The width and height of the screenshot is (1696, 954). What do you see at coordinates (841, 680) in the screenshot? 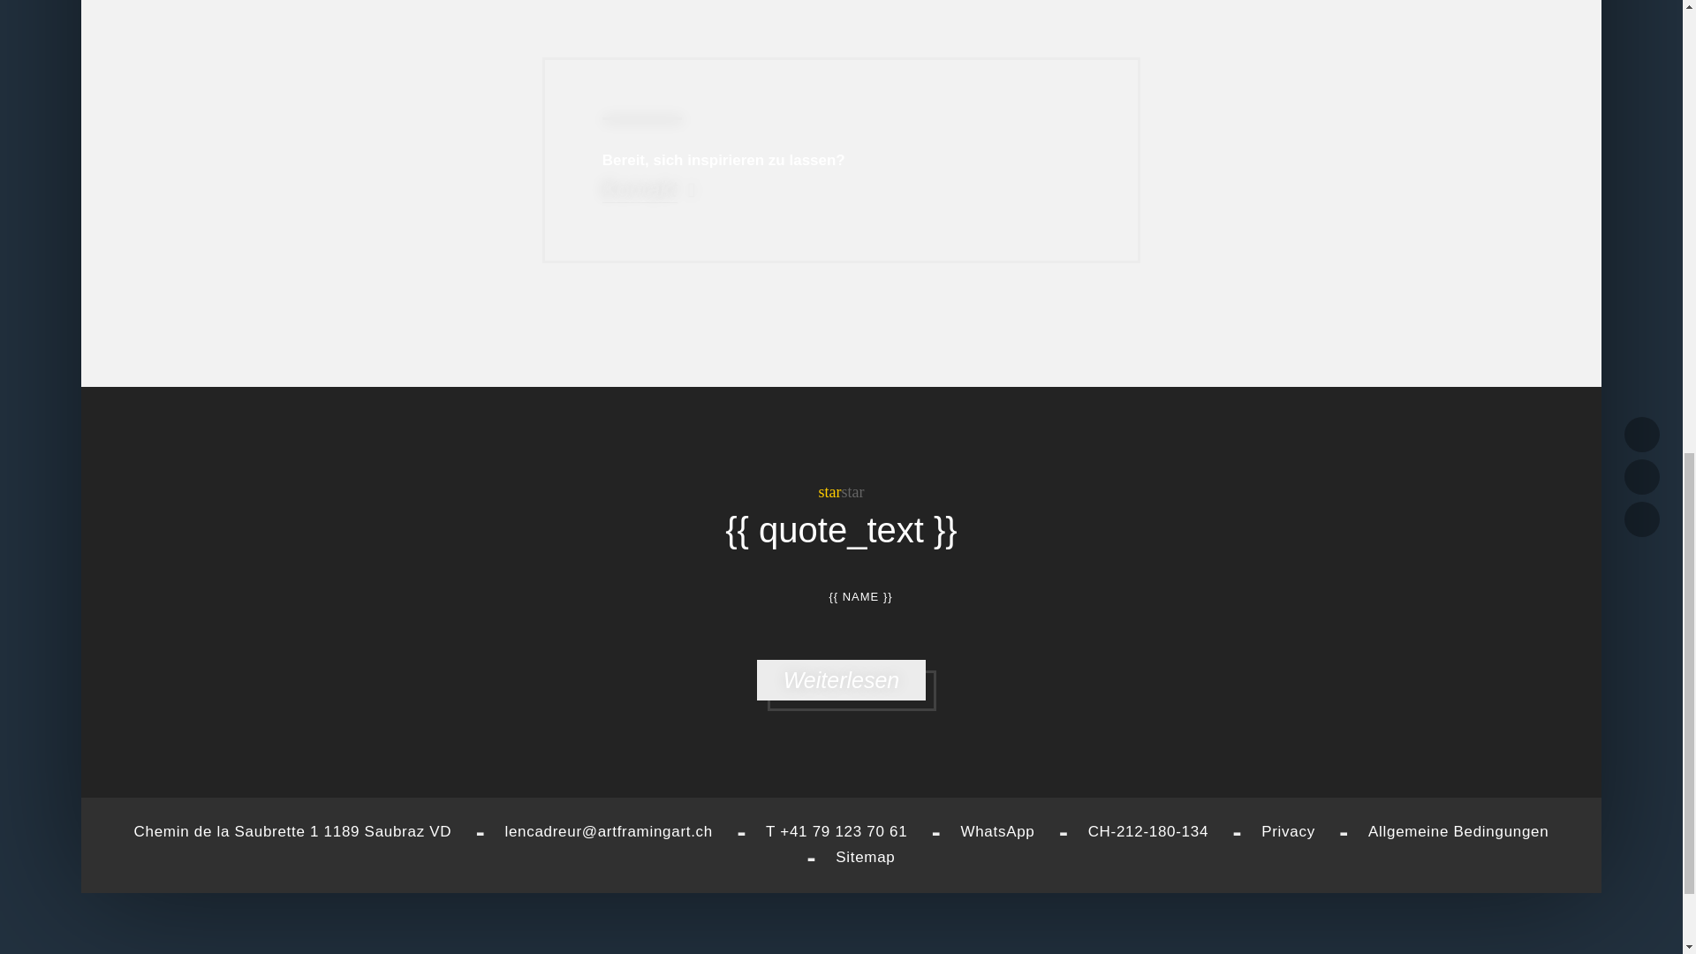
I see `Weiterlesen` at bounding box center [841, 680].